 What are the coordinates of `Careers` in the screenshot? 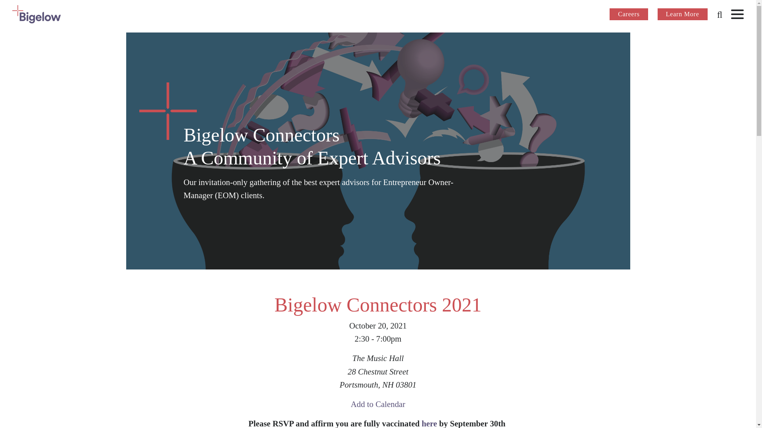 It's located at (629, 14).